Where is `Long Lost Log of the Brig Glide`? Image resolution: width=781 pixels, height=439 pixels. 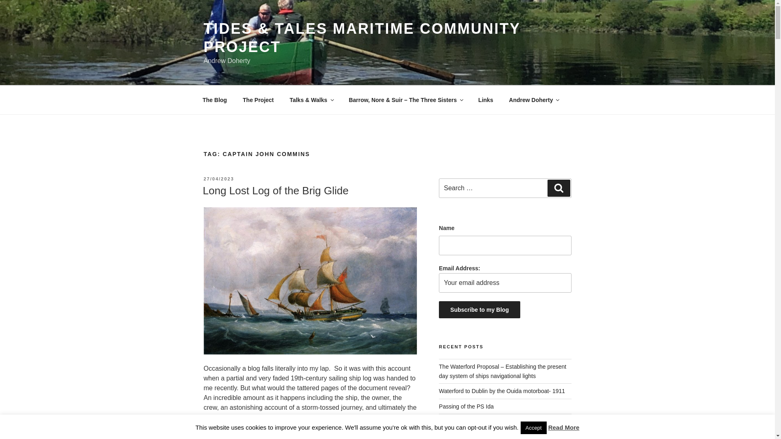 Long Lost Log of the Brig Glide is located at coordinates (275, 190).